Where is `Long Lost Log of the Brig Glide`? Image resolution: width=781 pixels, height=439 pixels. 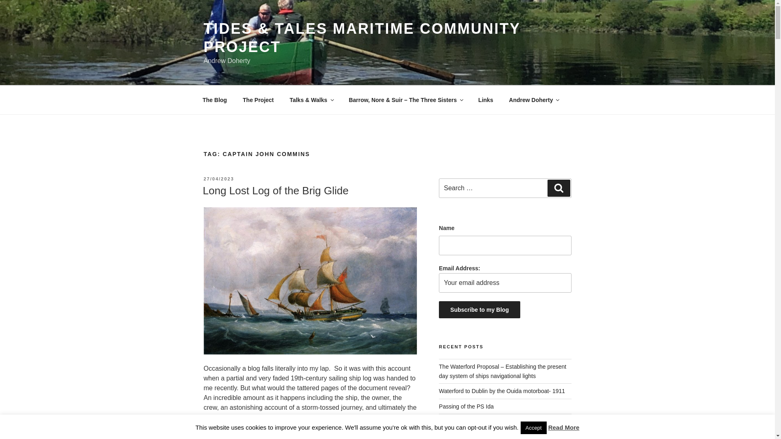 Long Lost Log of the Brig Glide is located at coordinates (275, 190).